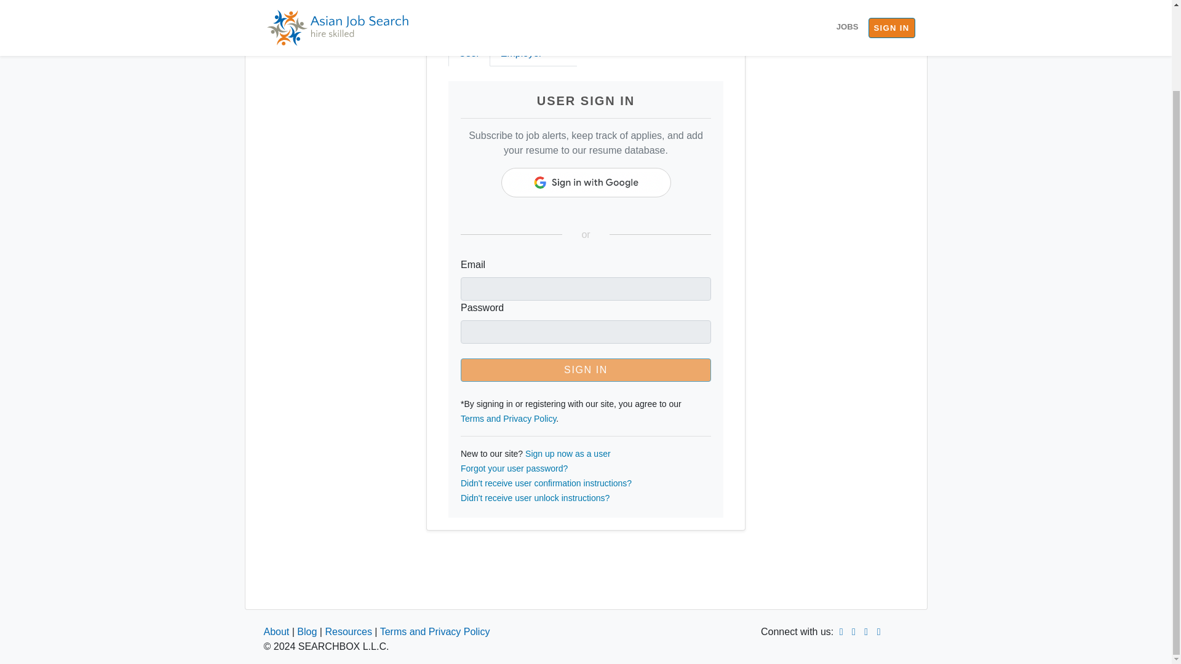 The height and width of the screenshot is (664, 1181). I want to click on Blog, so click(306, 631).